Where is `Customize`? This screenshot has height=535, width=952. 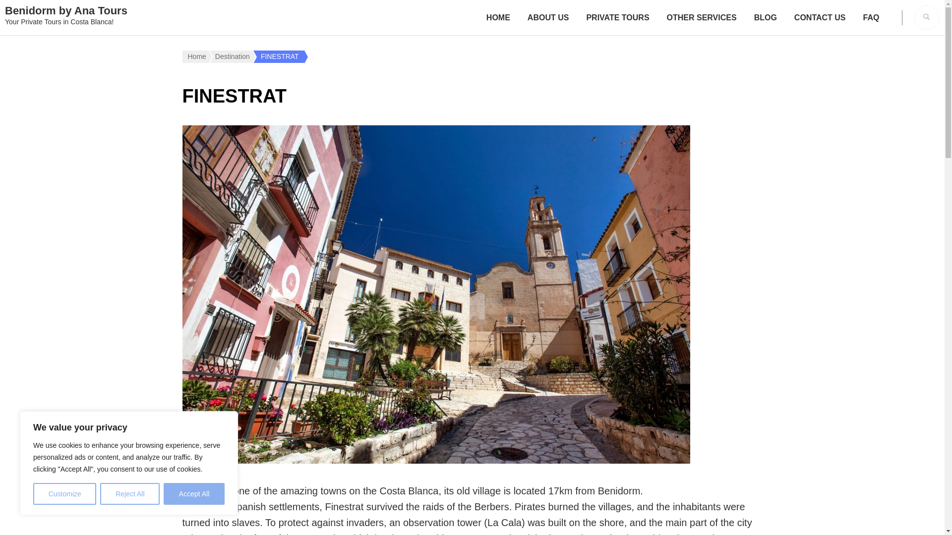
Customize is located at coordinates (64, 494).